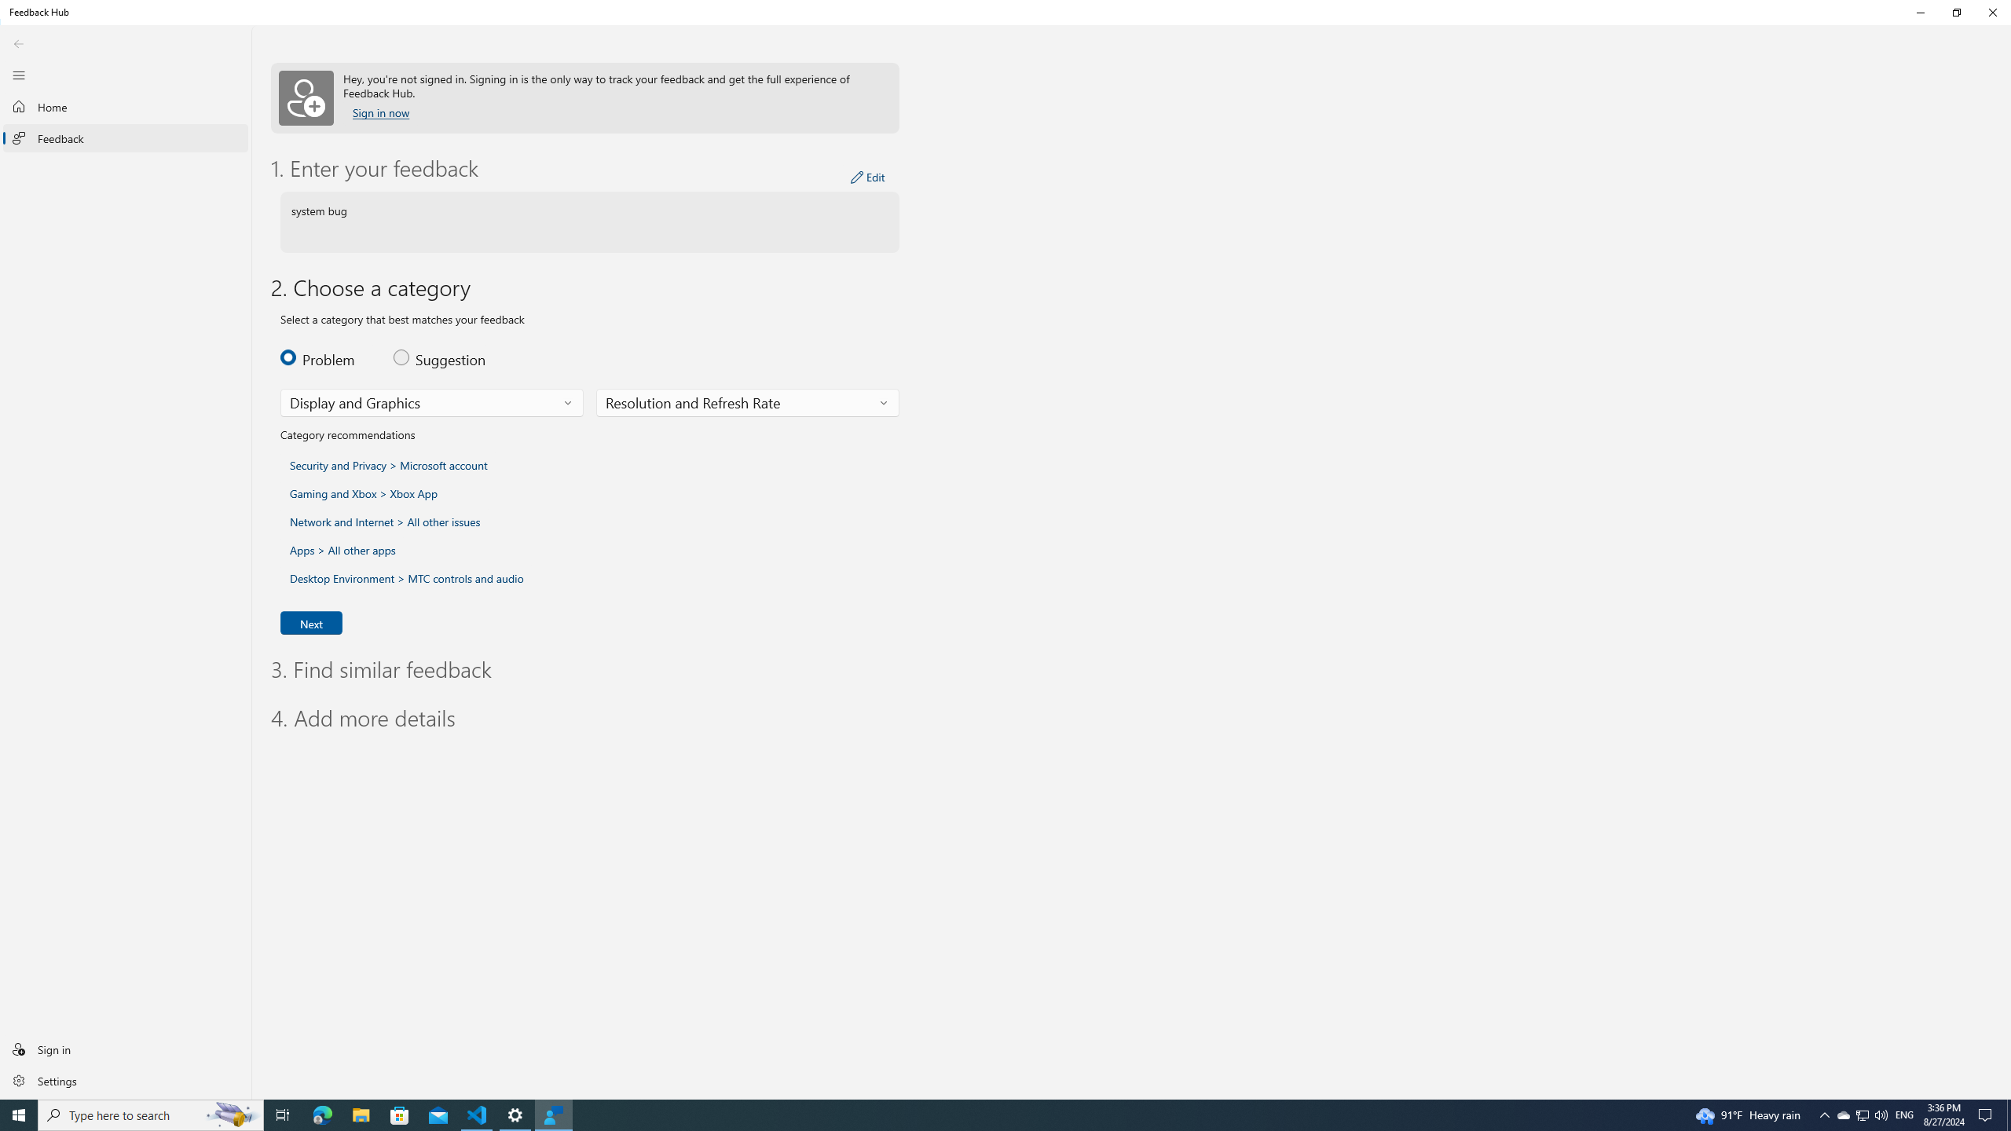 The image size is (2011, 1131). Describe the element at coordinates (327, 357) in the screenshot. I see `Feedback Hub - 1 running window` at that location.